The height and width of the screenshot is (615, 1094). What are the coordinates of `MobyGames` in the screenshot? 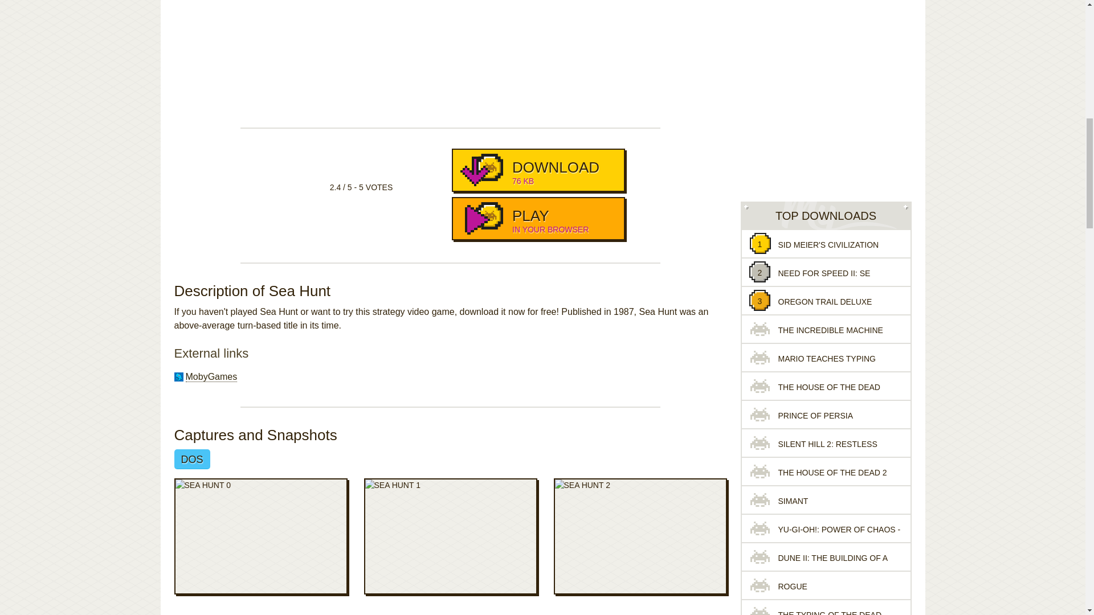 It's located at (211, 377).